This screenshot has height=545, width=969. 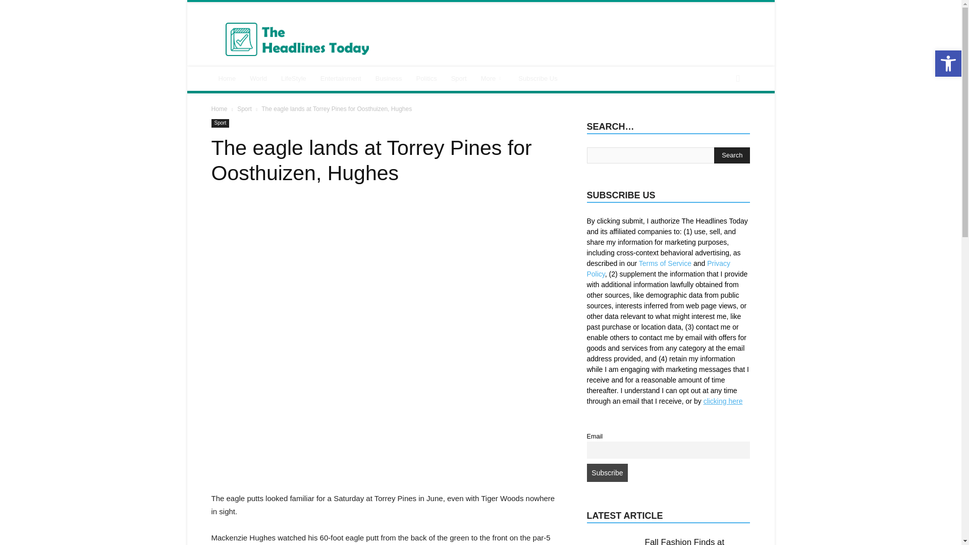 What do you see at coordinates (340, 79) in the screenshot?
I see `Entertainment` at bounding box center [340, 79].